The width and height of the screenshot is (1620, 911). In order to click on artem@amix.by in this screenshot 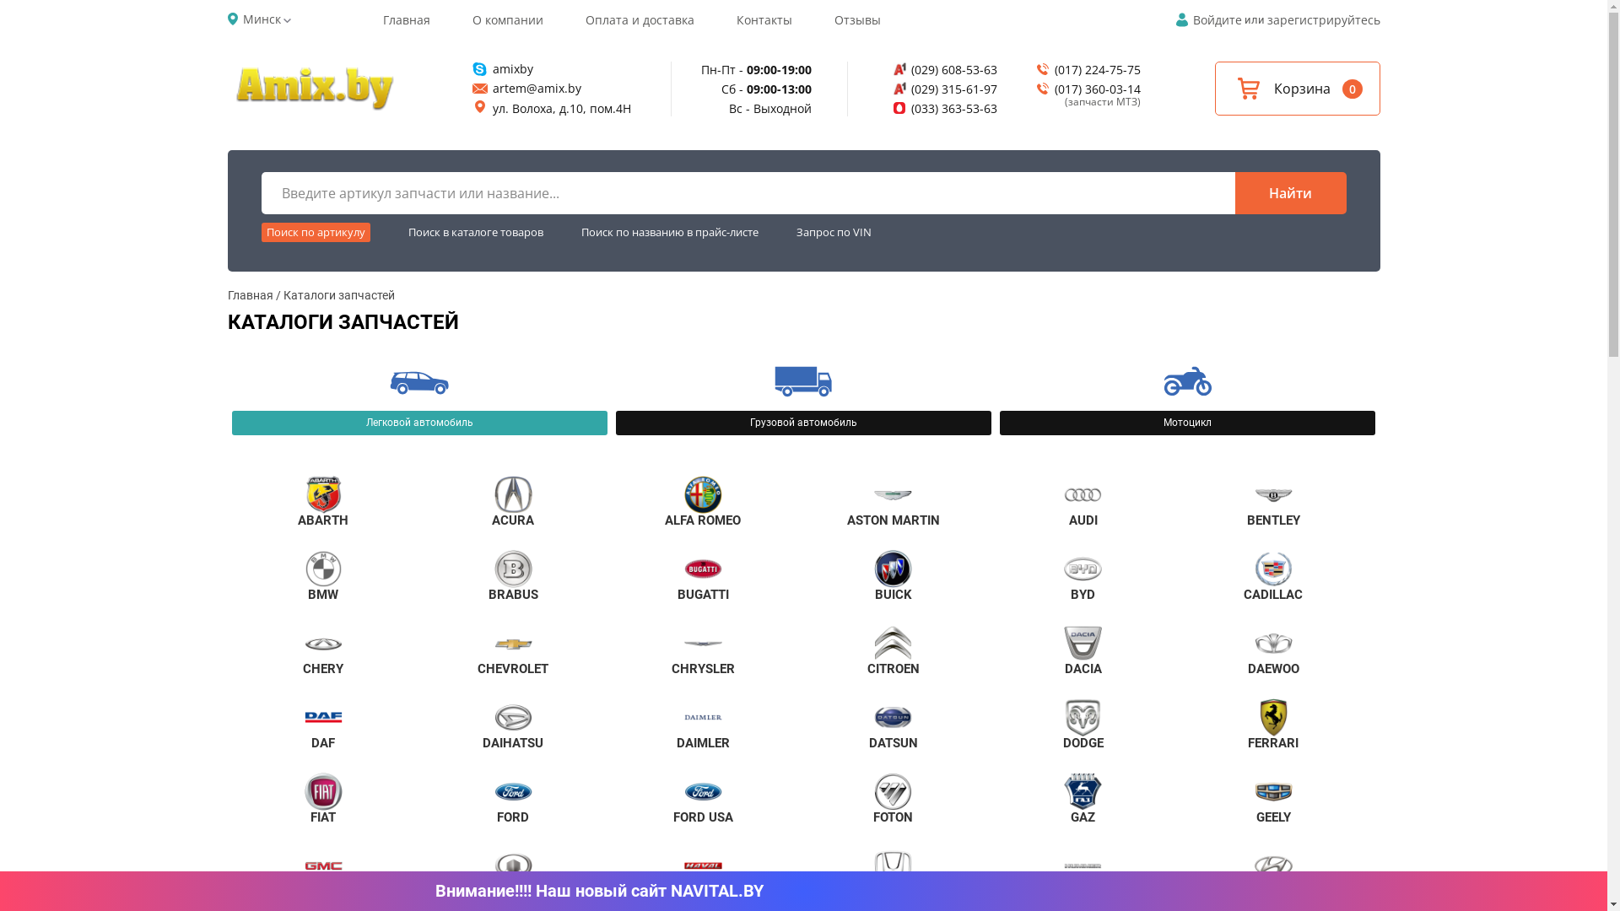, I will do `click(549, 88)`.